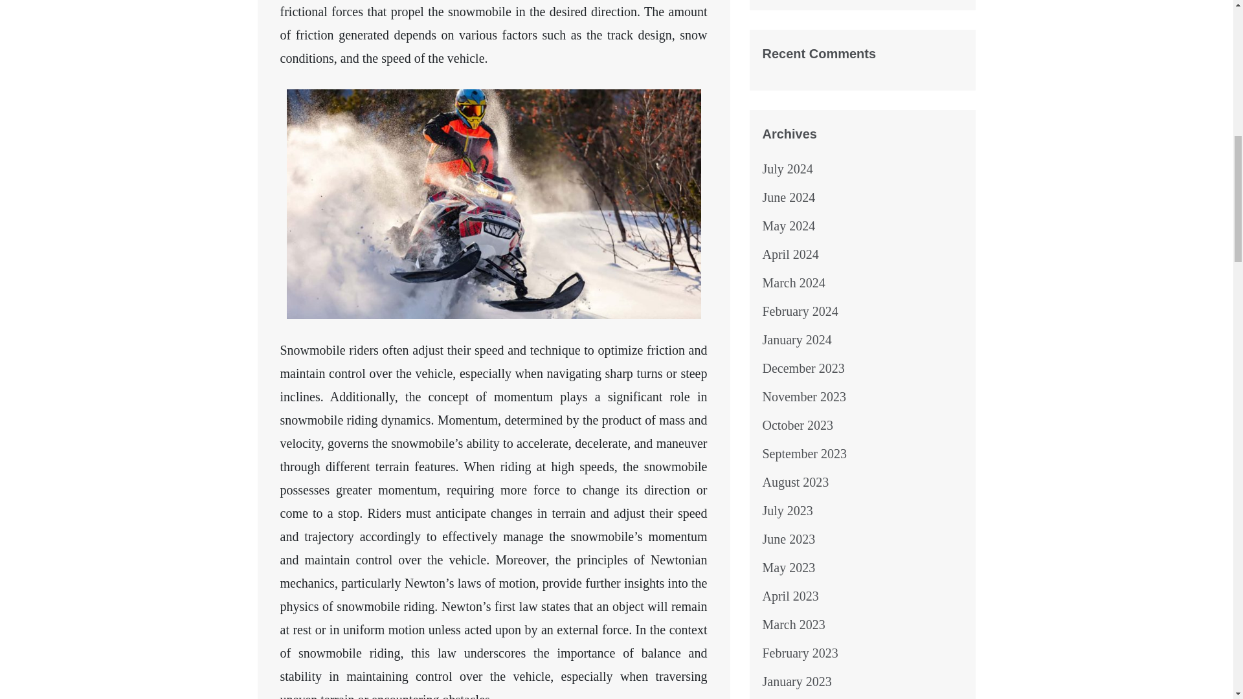  I want to click on November 2023, so click(804, 396).